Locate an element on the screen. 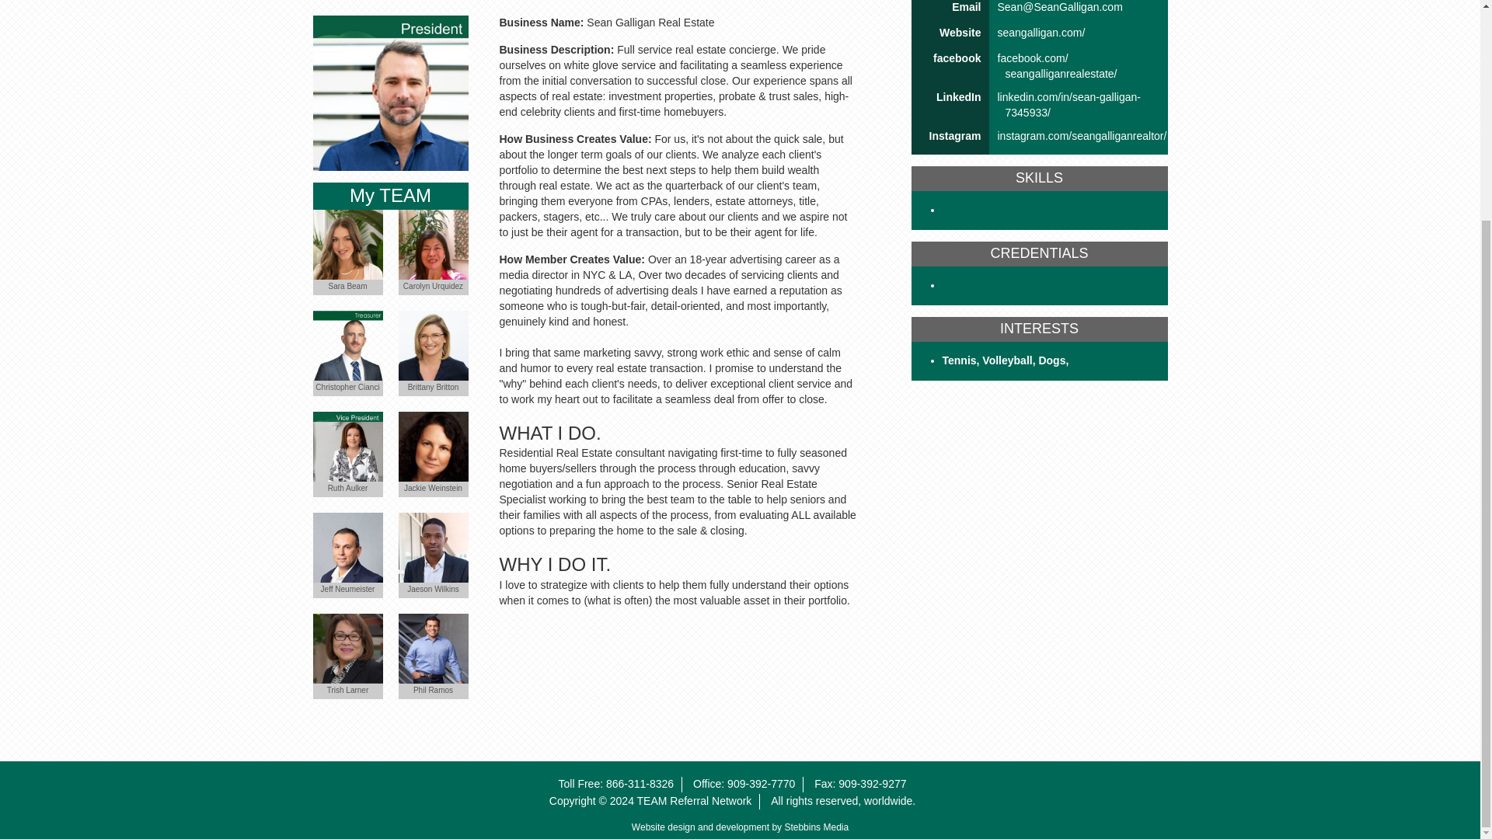  Carolyn Urquidez is located at coordinates (433, 244).